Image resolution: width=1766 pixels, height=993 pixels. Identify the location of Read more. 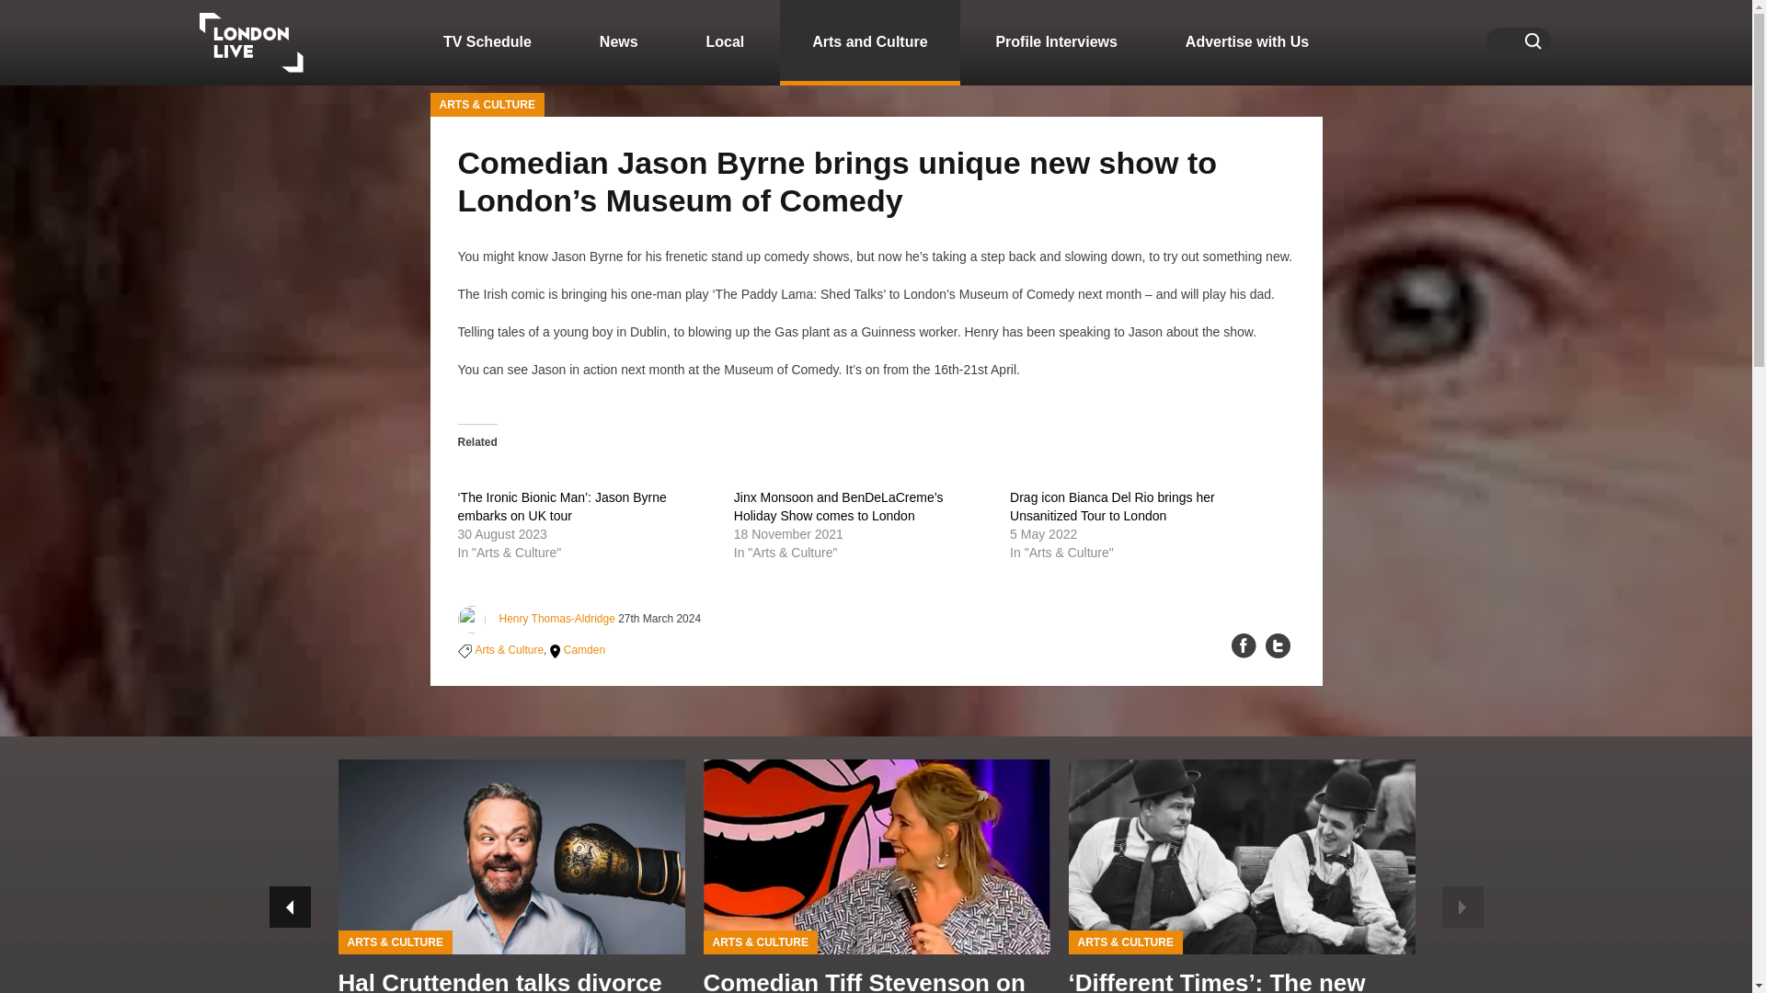
(164, 876).